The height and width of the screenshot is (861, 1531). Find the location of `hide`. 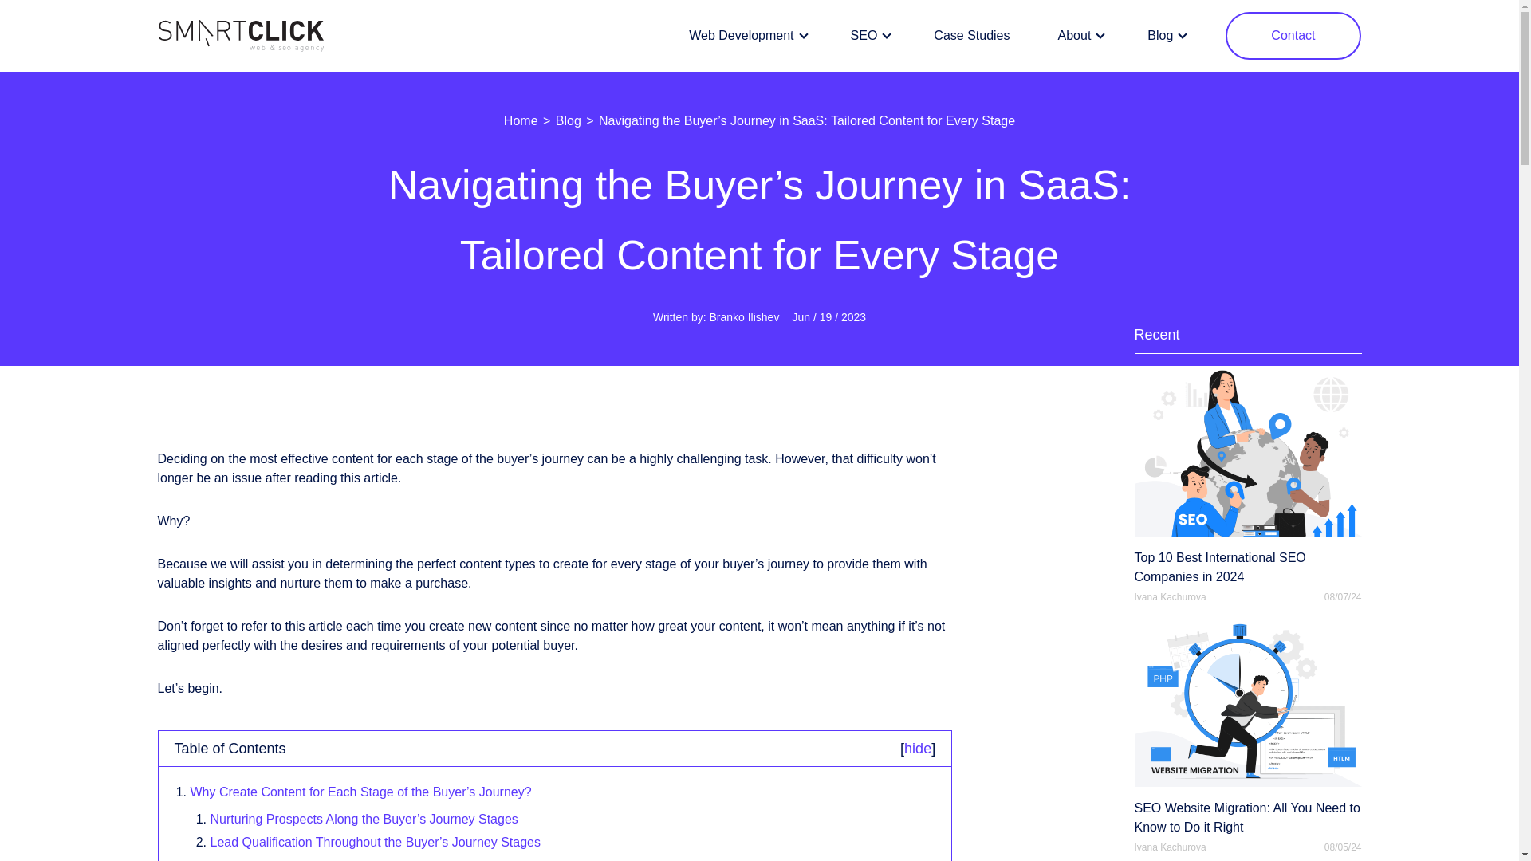

hide is located at coordinates (917, 748).